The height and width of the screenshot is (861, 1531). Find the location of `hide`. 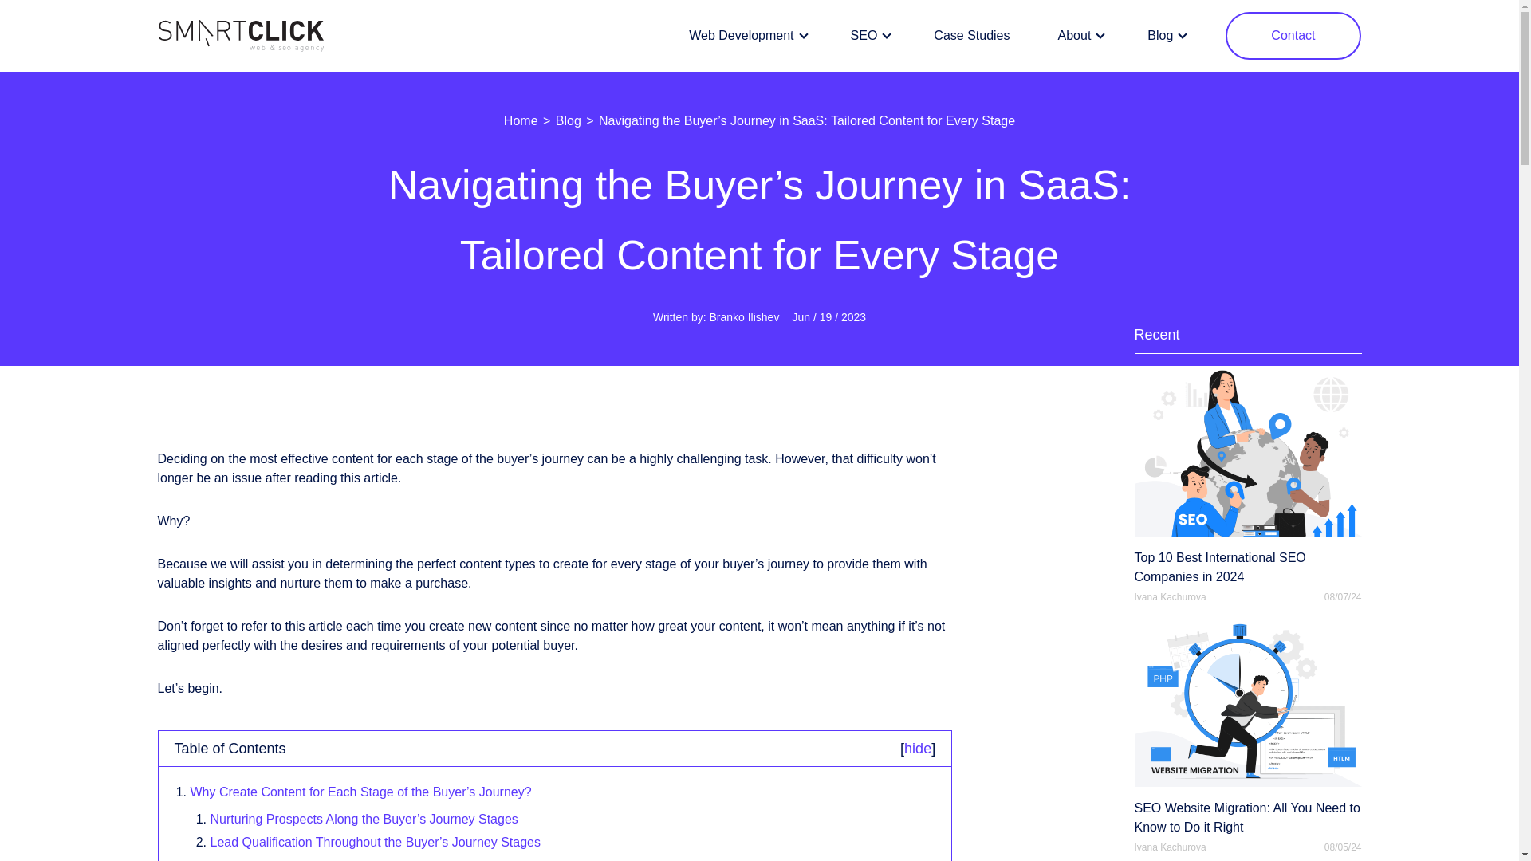

hide is located at coordinates (917, 748).